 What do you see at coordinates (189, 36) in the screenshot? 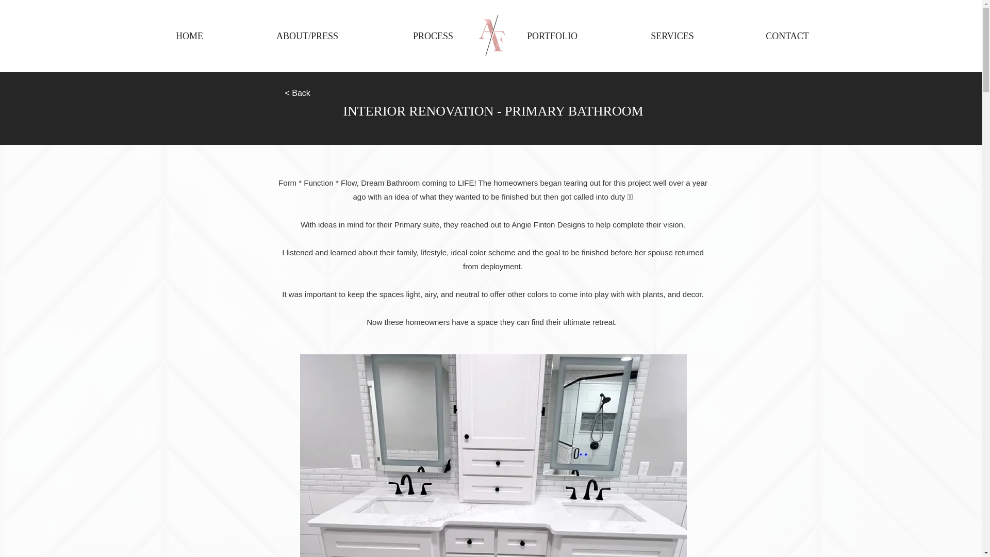
I see `HOME` at bounding box center [189, 36].